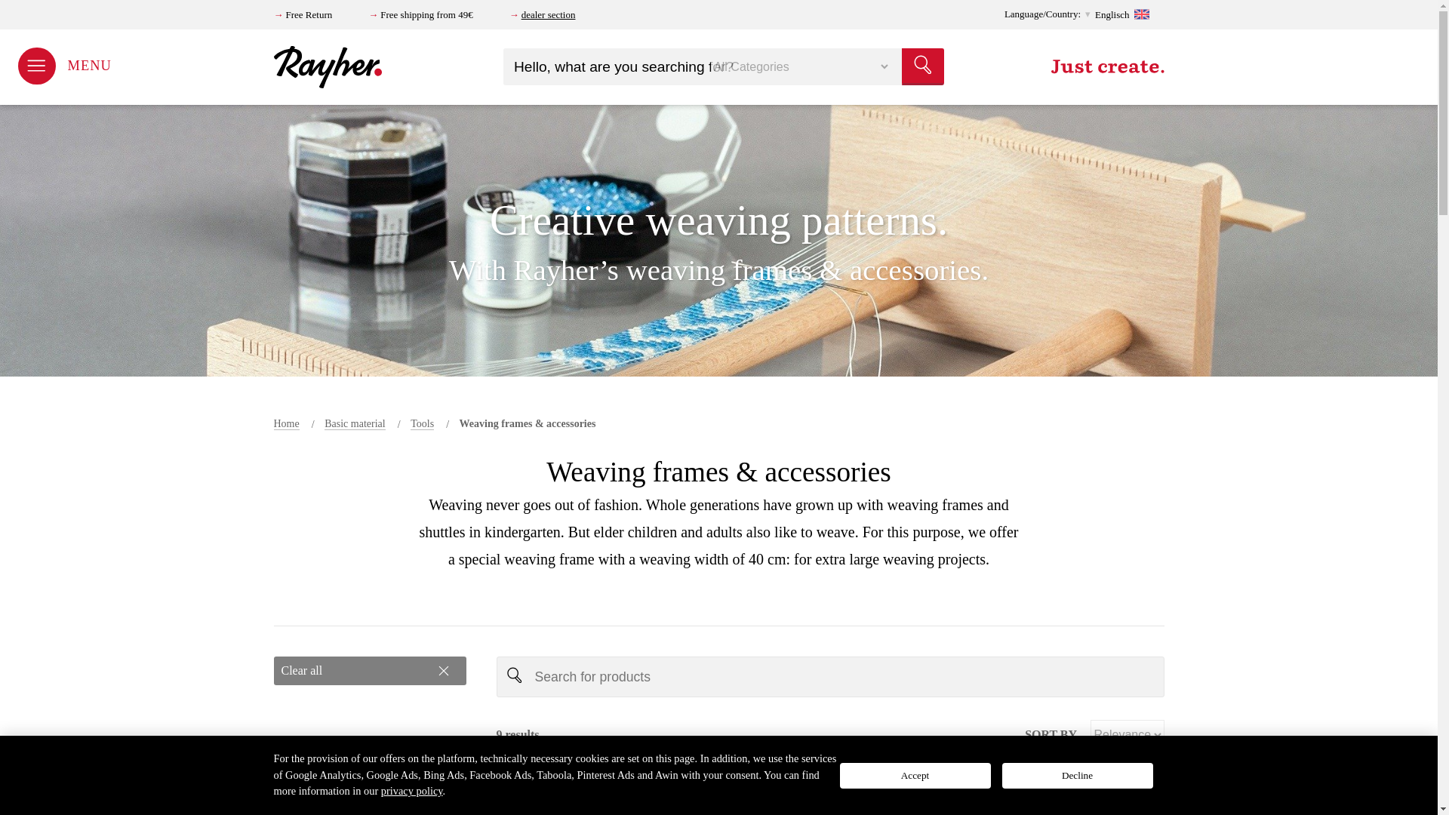 The width and height of the screenshot is (1449, 815). Describe the element at coordinates (548, 14) in the screenshot. I see `dealer section` at that location.